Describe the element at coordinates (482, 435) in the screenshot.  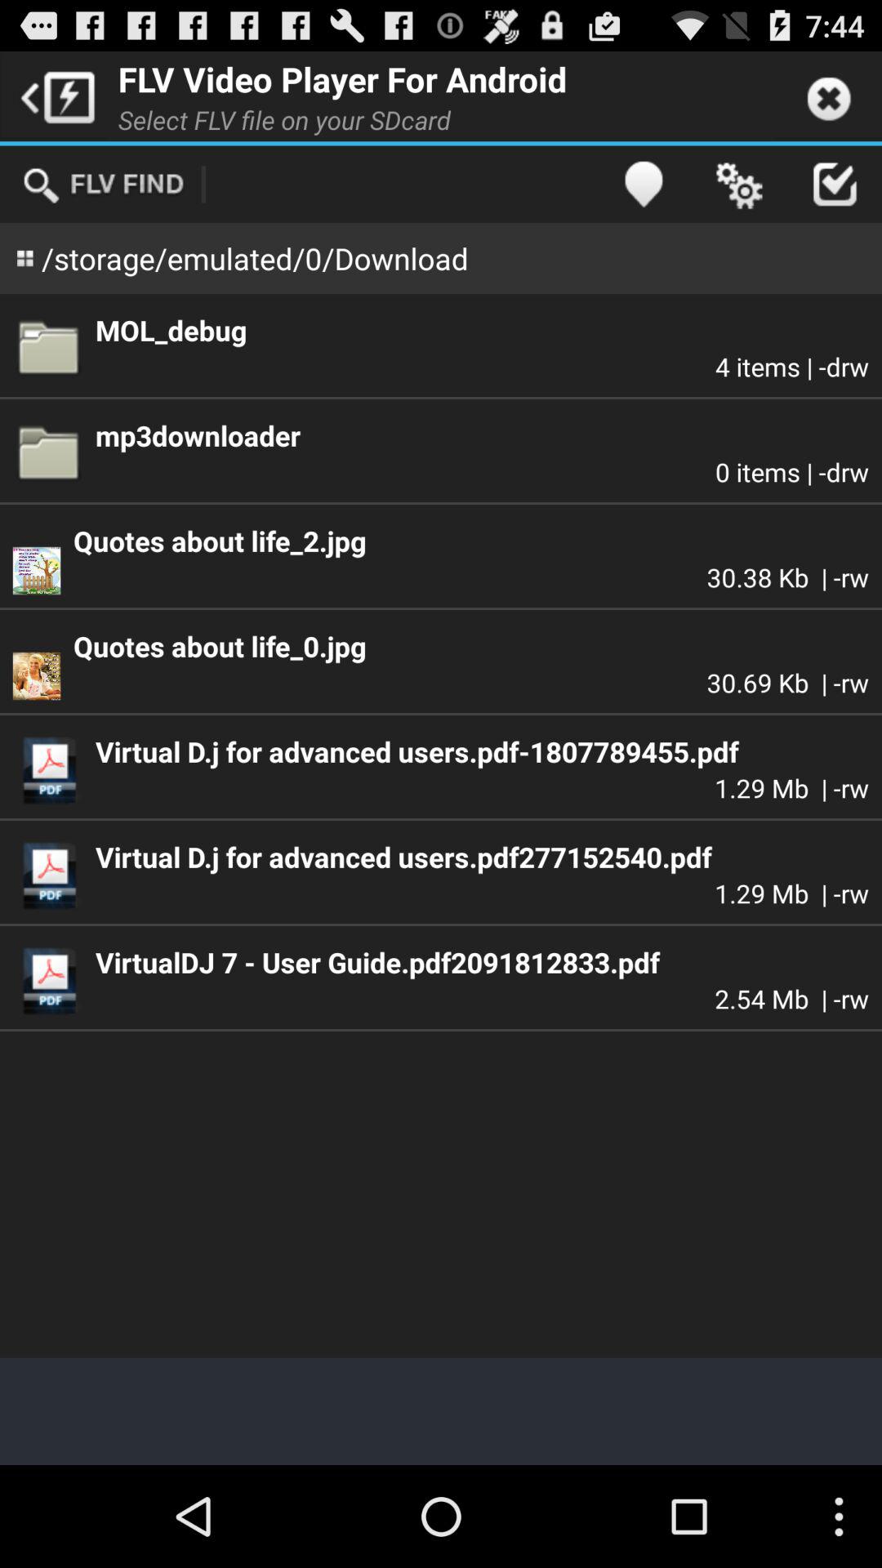
I see `swipe to the mp3downloader item` at that location.